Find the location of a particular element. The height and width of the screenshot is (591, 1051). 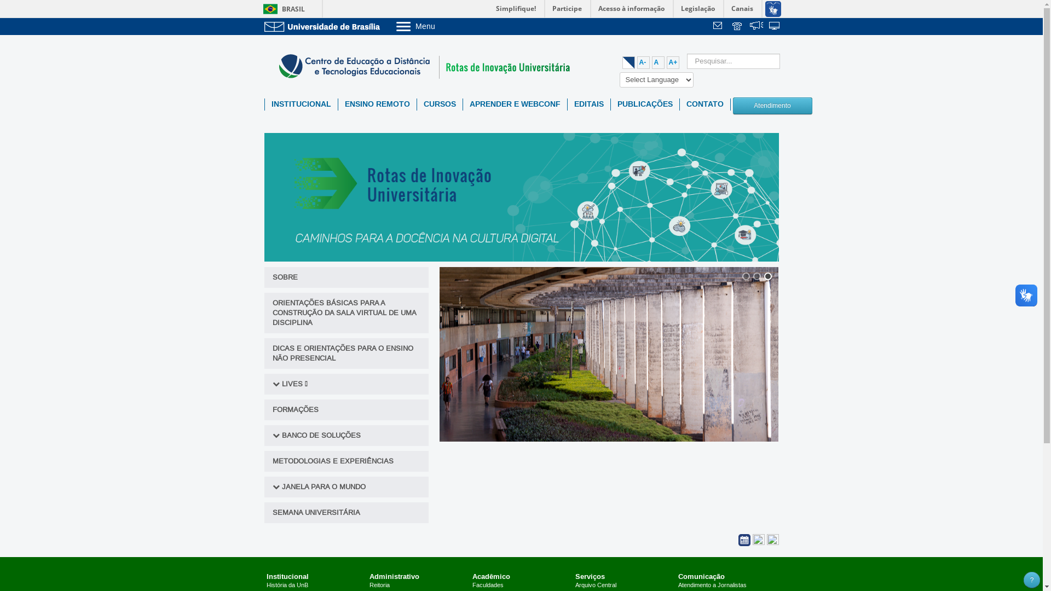

EDITAIS is located at coordinates (588, 105).